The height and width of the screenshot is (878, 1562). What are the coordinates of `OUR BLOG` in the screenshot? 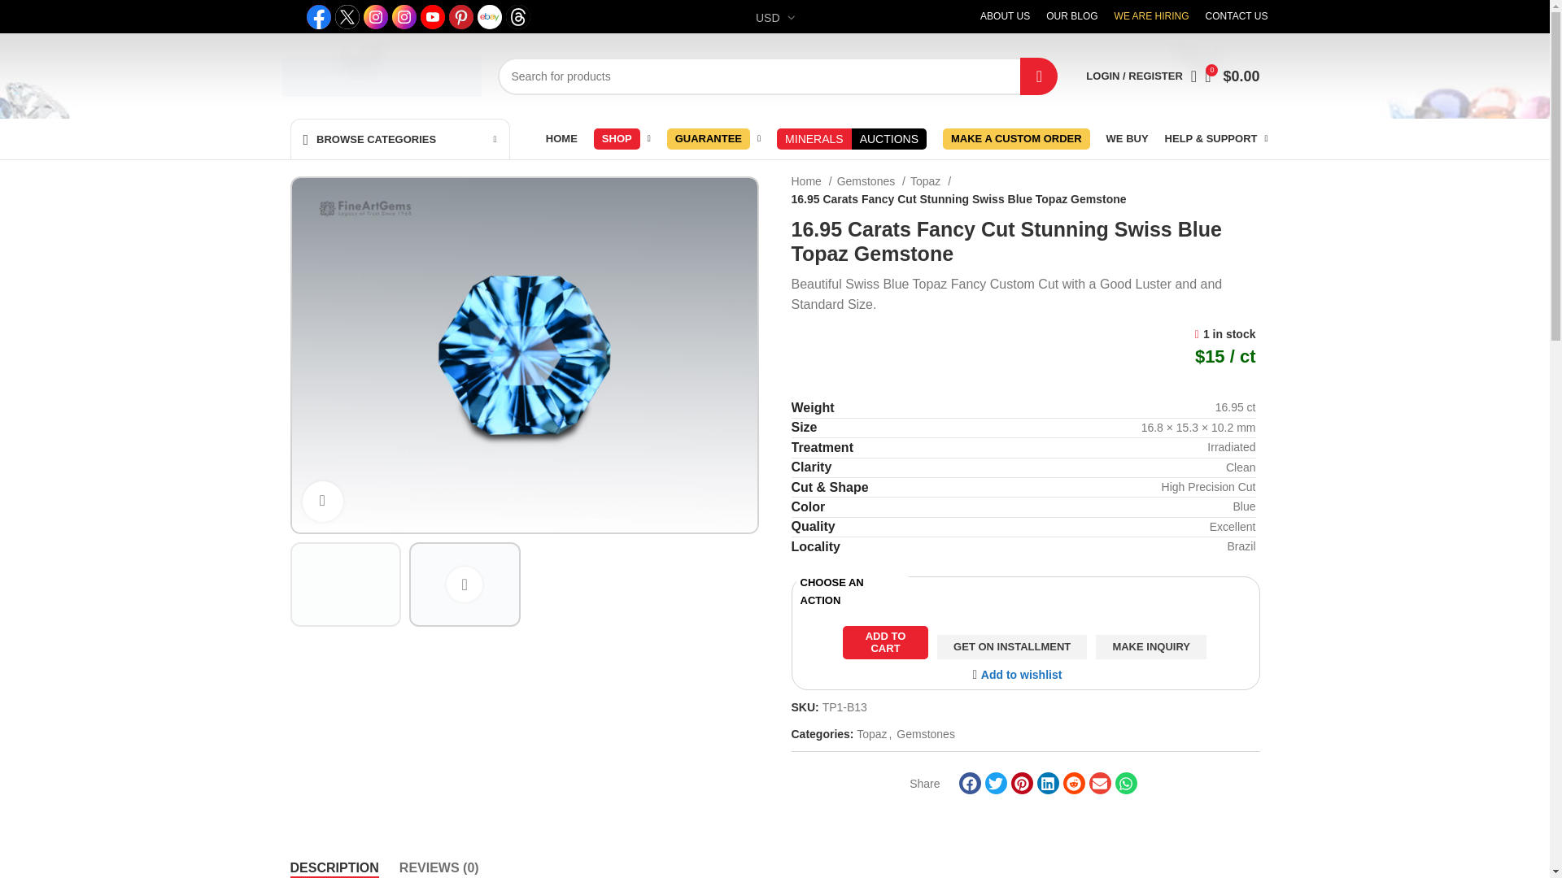 It's located at (1072, 16).